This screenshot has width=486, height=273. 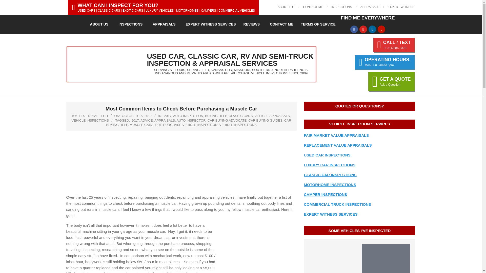 What do you see at coordinates (286, 7) in the screenshot?
I see `ABOUT TDT` at bounding box center [286, 7].